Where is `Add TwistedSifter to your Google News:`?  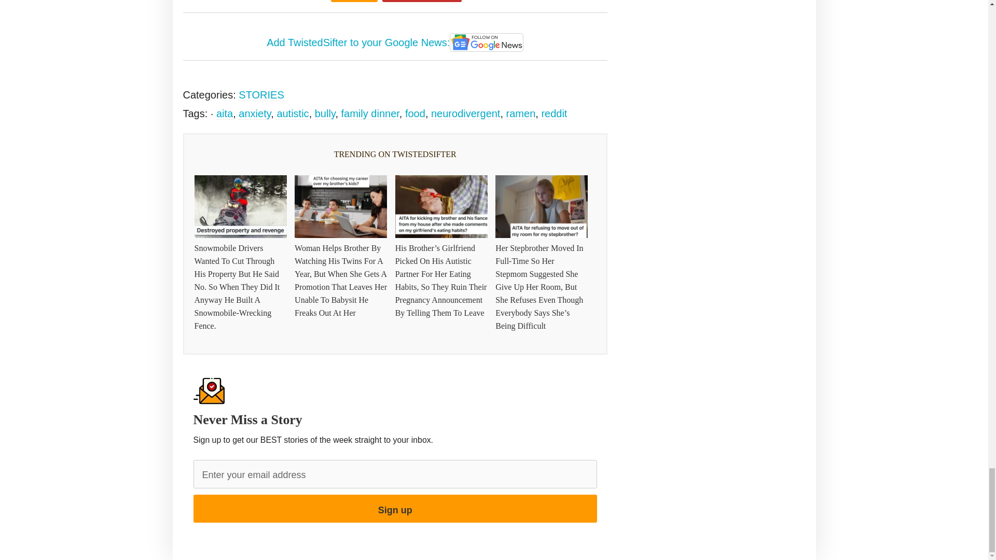 Add TwistedSifter to your Google News: is located at coordinates (395, 43).